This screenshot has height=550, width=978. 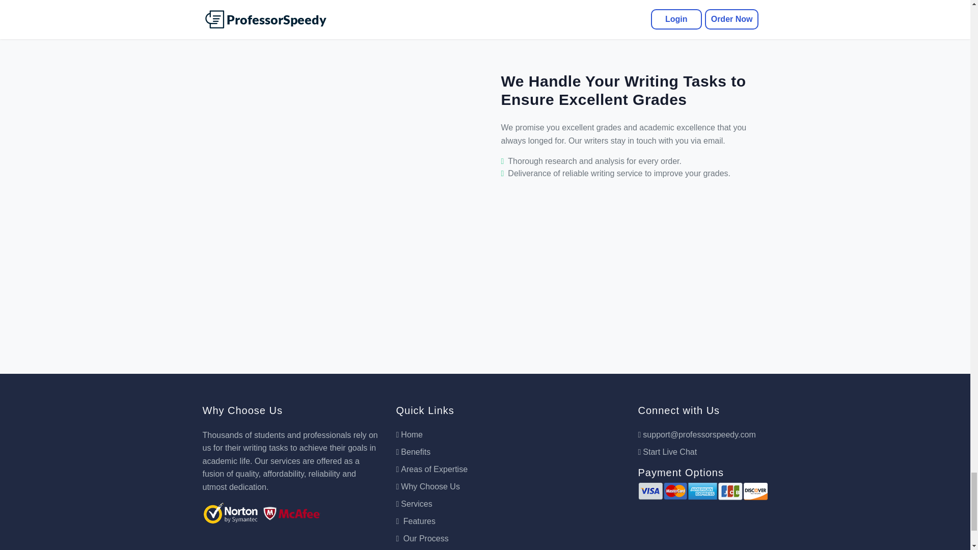 What do you see at coordinates (414, 503) in the screenshot?
I see `Services` at bounding box center [414, 503].